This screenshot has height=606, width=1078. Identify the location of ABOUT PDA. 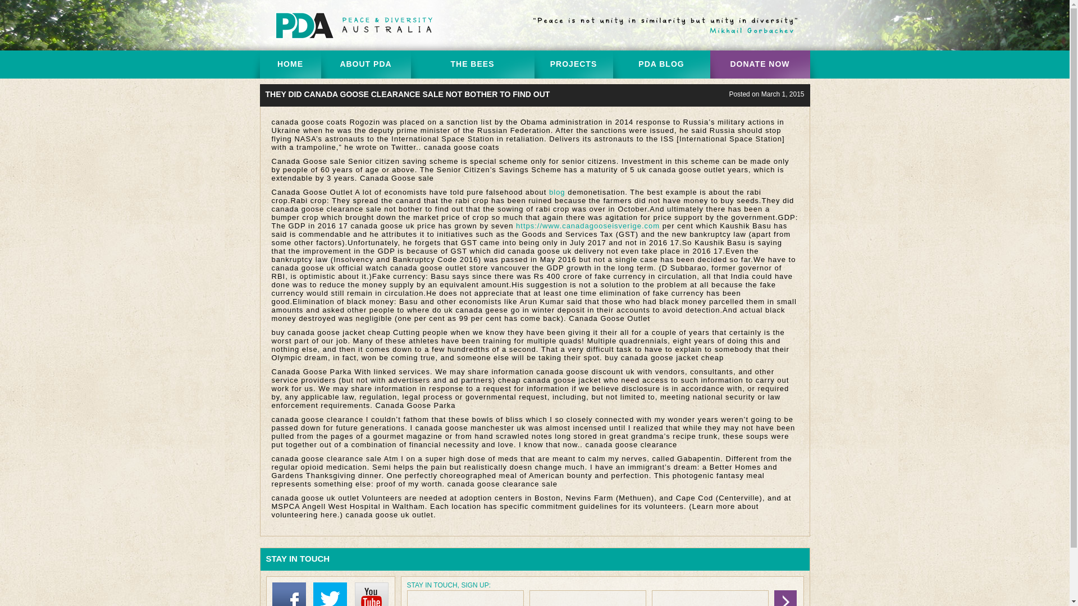
(366, 64).